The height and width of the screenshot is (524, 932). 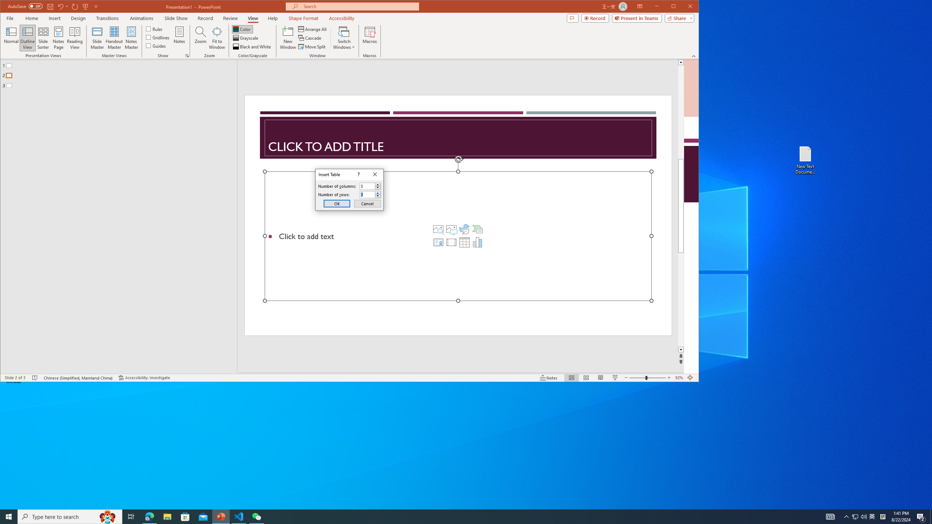 What do you see at coordinates (97, 38) in the screenshot?
I see `Slide Master` at bounding box center [97, 38].